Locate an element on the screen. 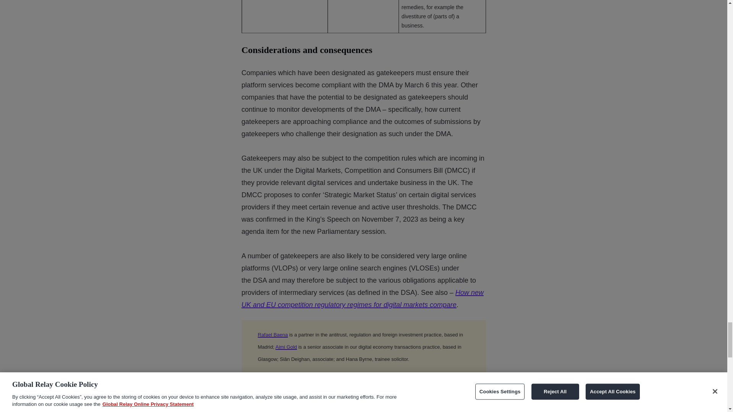  Rafael Baena is located at coordinates (273, 335).